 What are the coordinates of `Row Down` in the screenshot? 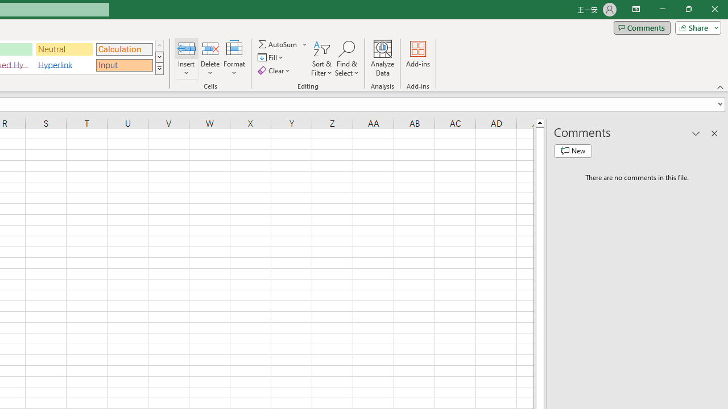 It's located at (159, 57).